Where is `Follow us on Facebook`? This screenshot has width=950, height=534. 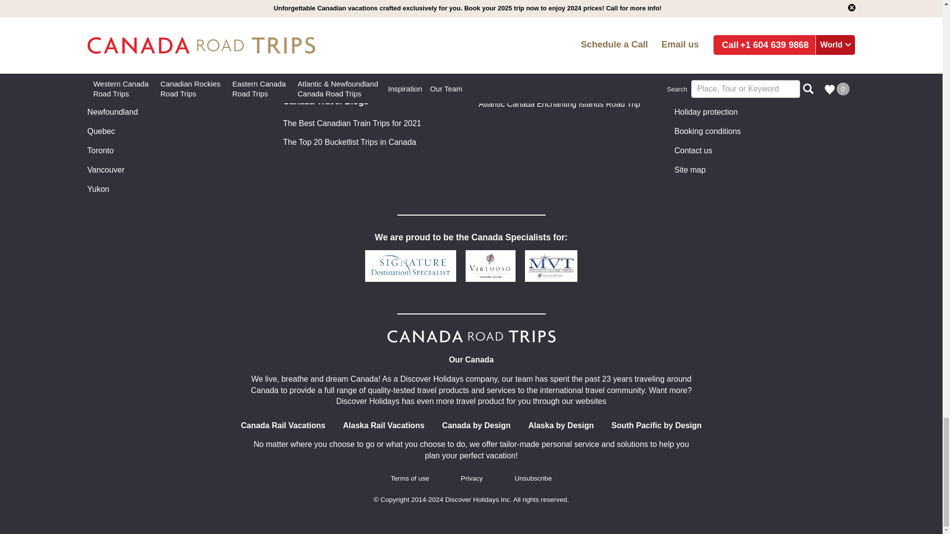 Follow us on Facebook is located at coordinates (434, 5).